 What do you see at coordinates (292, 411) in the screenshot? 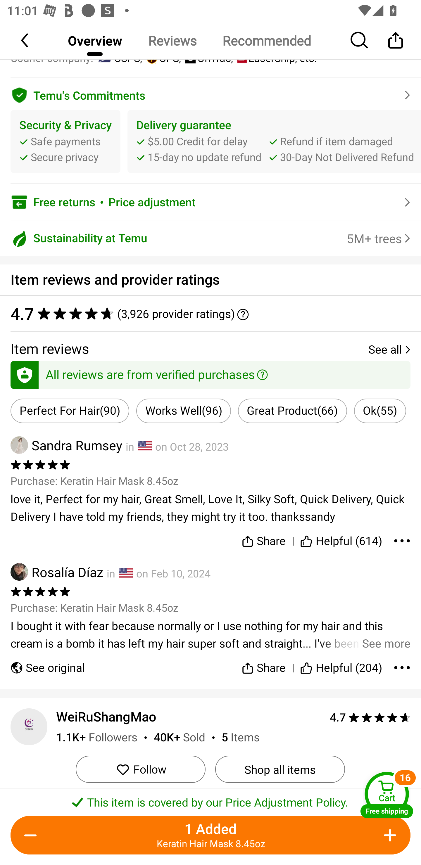
I see `Great Product(66)` at bounding box center [292, 411].